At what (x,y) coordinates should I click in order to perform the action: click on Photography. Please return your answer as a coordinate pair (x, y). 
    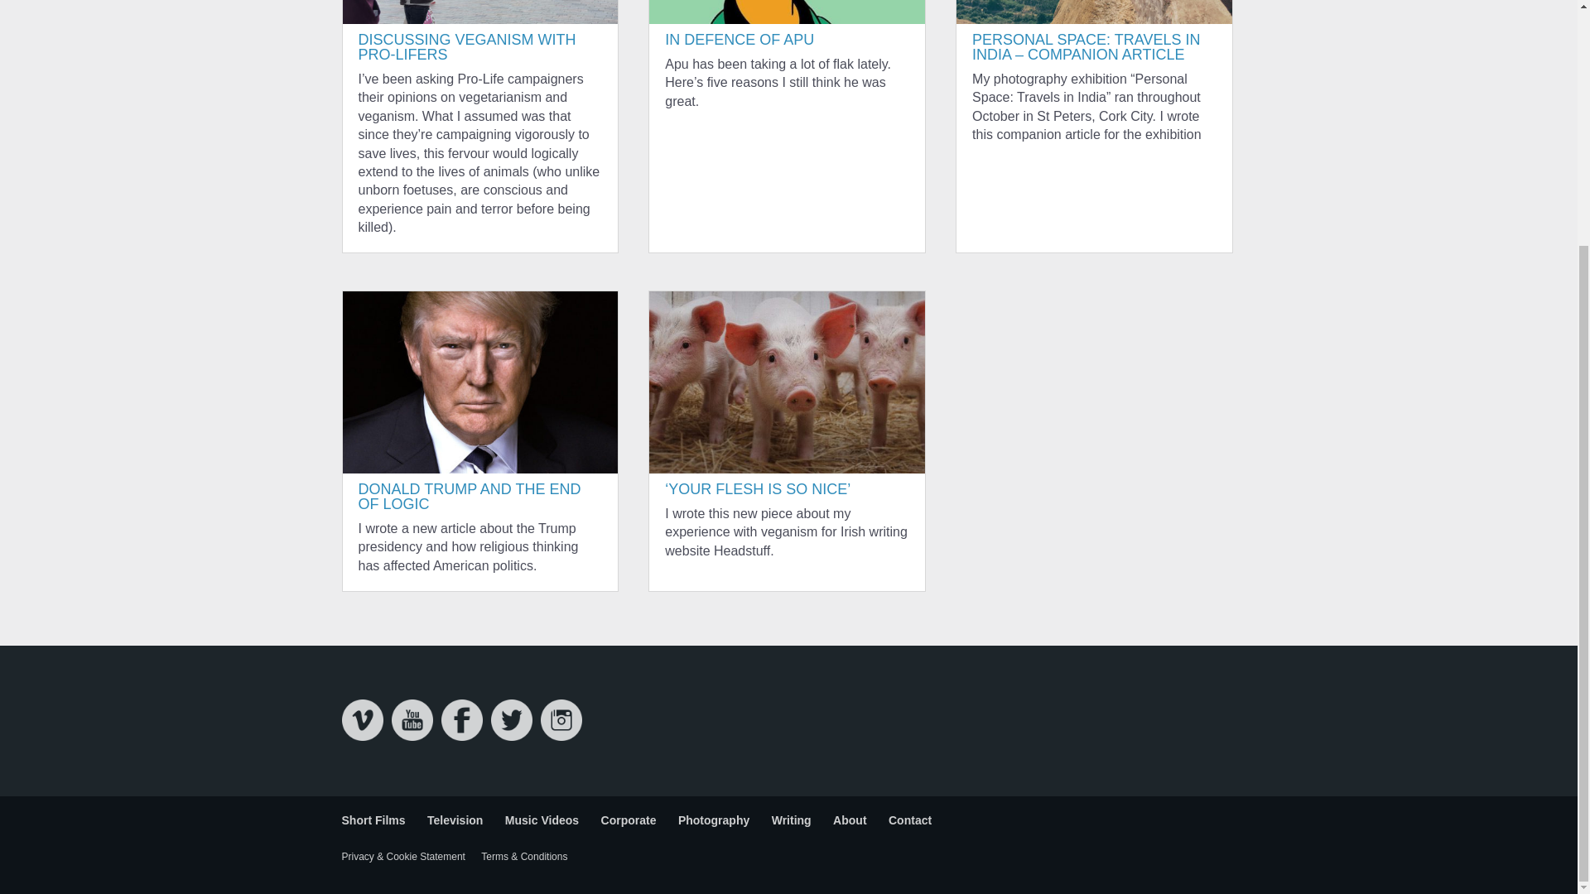
    Looking at the image, I should click on (714, 819).